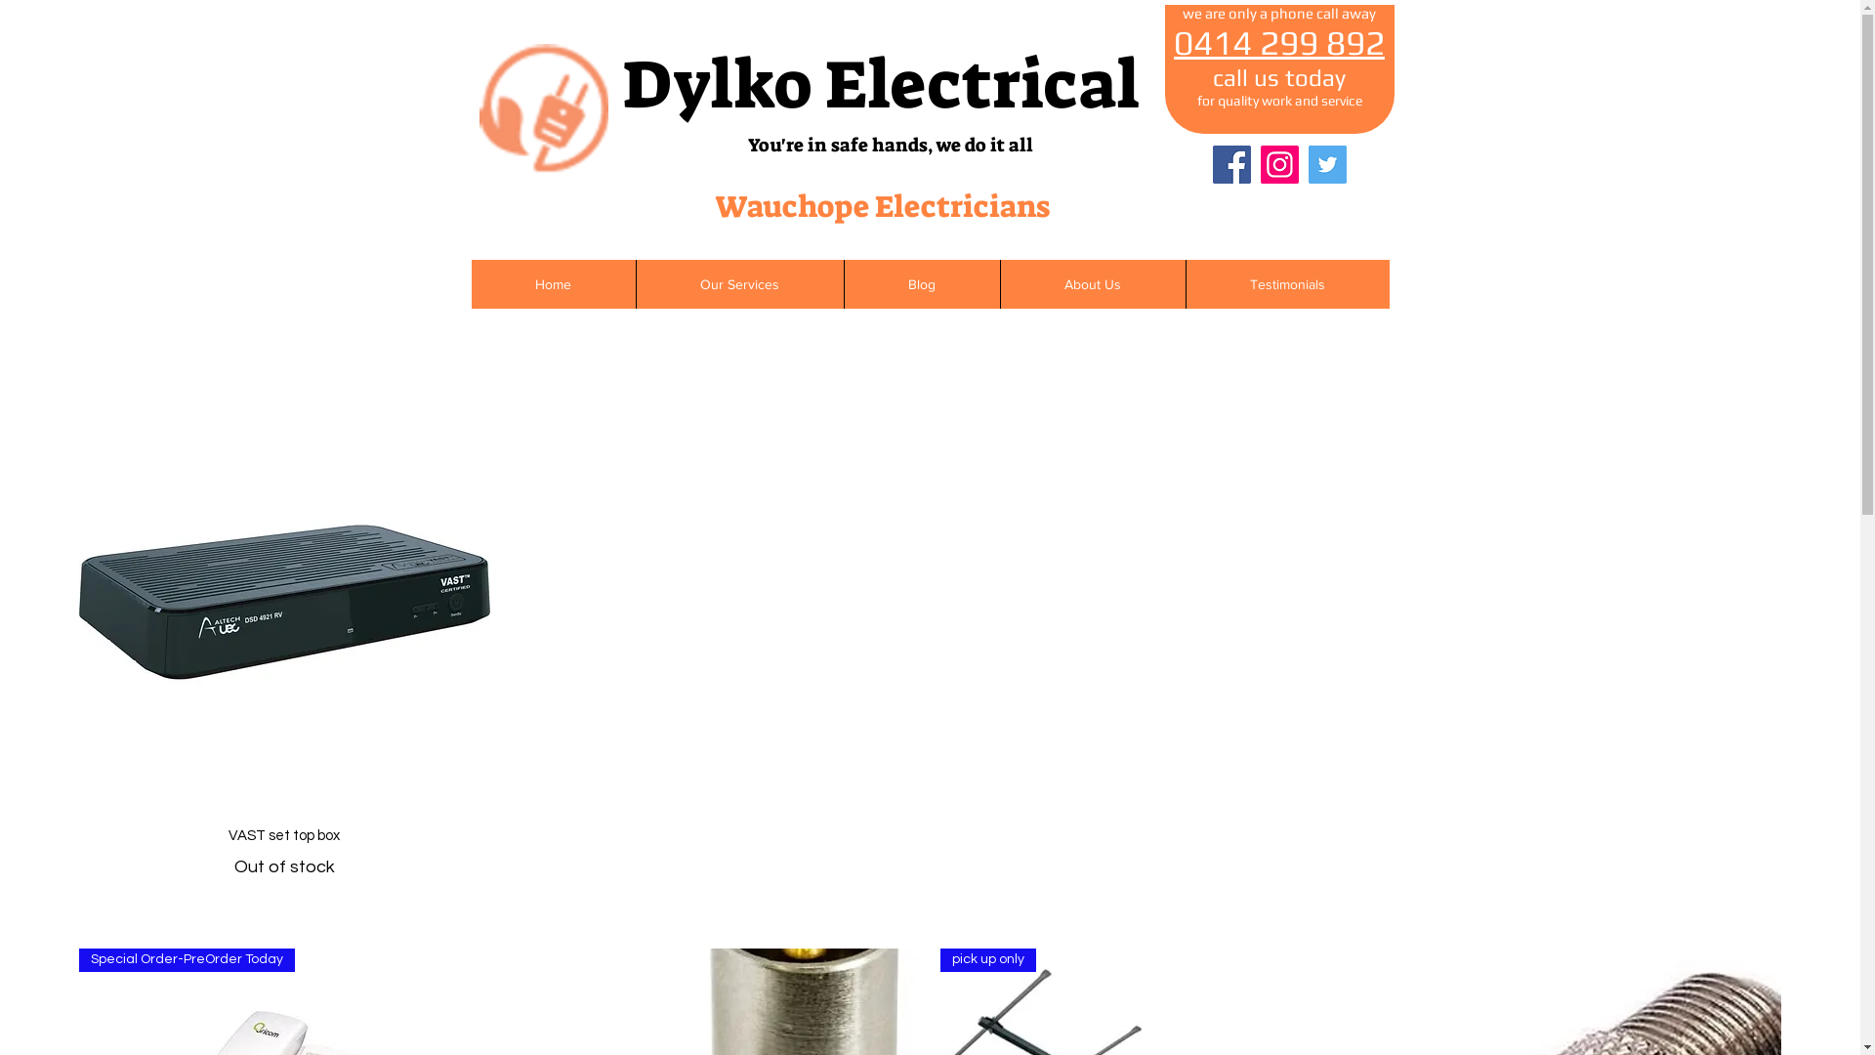 Image resolution: width=1875 pixels, height=1055 pixels. What do you see at coordinates (922, 284) in the screenshot?
I see `Blog` at bounding box center [922, 284].